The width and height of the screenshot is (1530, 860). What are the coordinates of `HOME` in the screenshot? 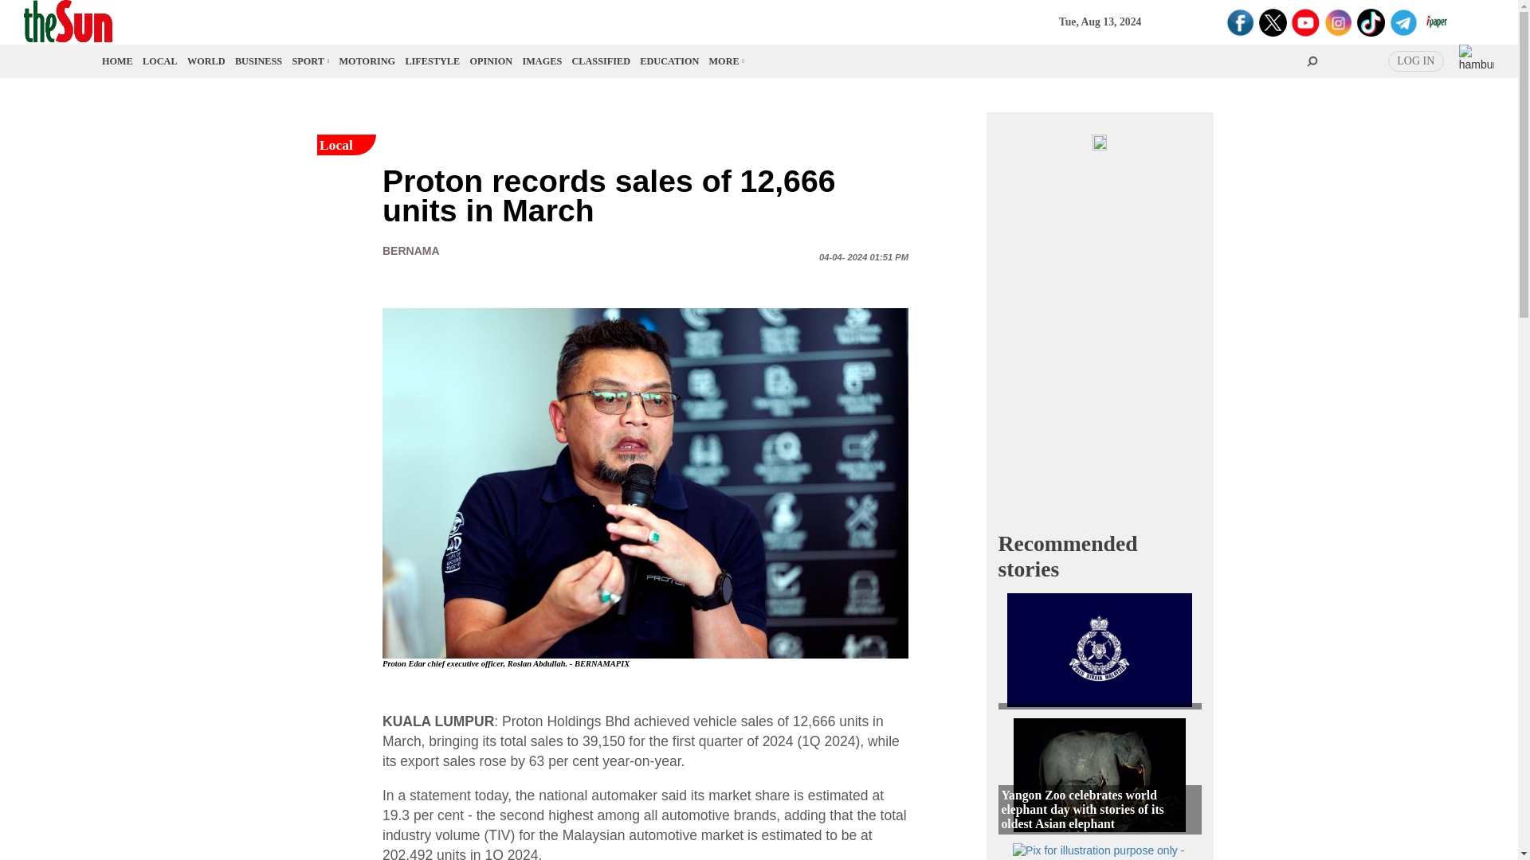 It's located at (118, 61).